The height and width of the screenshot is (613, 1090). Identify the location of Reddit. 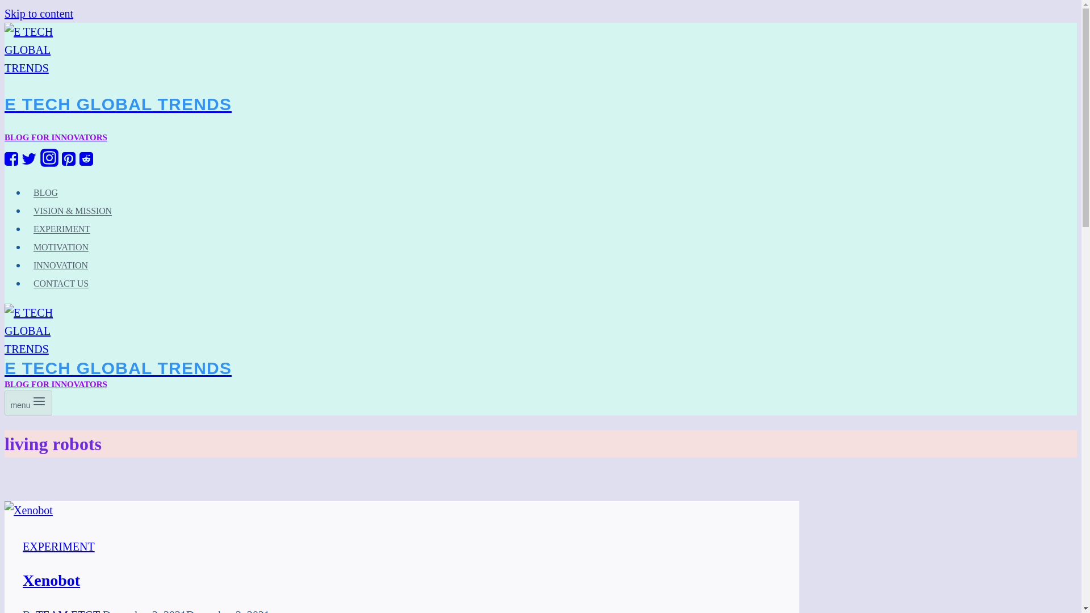
(86, 163).